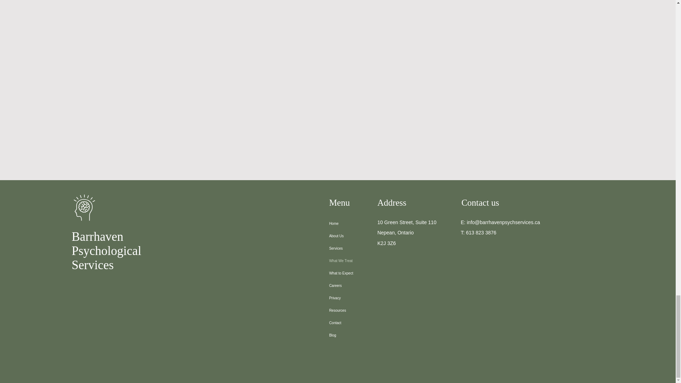 This screenshot has width=681, height=383. Describe the element at coordinates (358, 223) in the screenshot. I see `Home` at that location.